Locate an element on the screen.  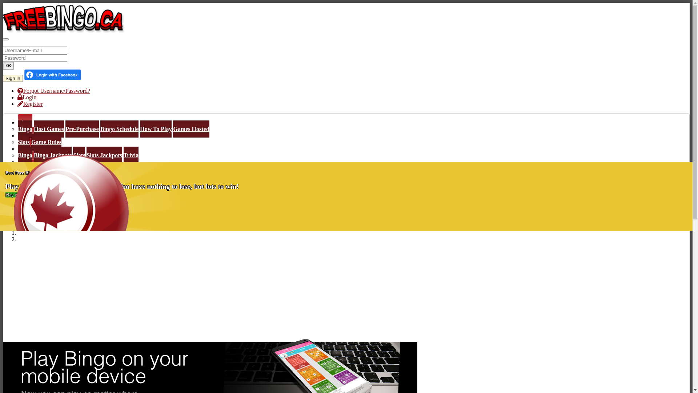
Login is located at coordinates (27, 98).